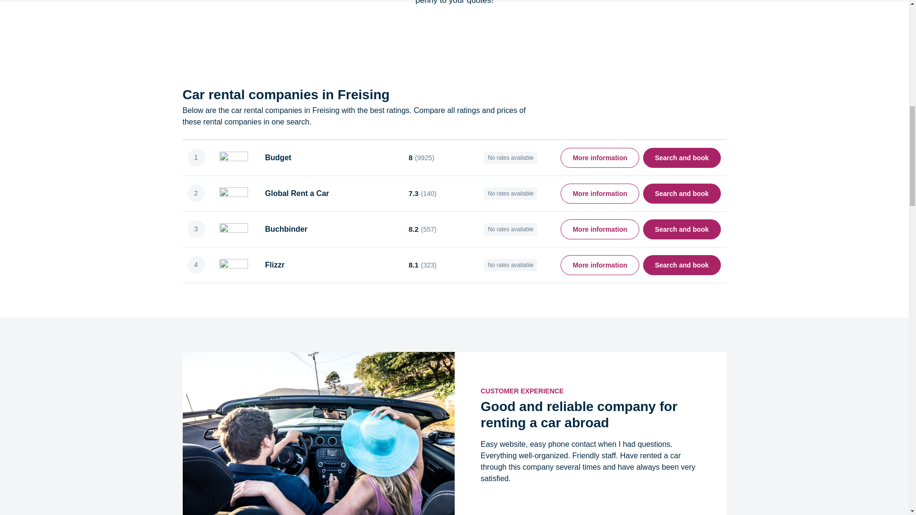 The height and width of the screenshot is (515, 916). Describe the element at coordinates (682, 229) in the screenshot. I see `Search and book` at that location.